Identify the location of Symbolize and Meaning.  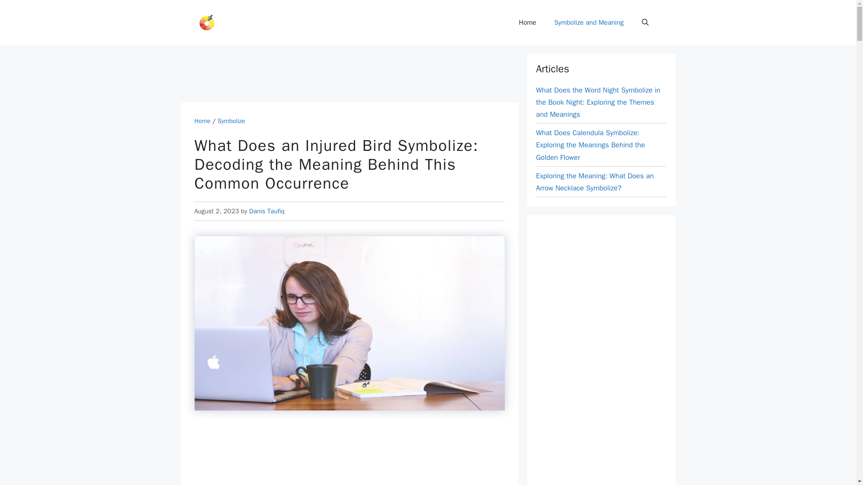
(589, 22).